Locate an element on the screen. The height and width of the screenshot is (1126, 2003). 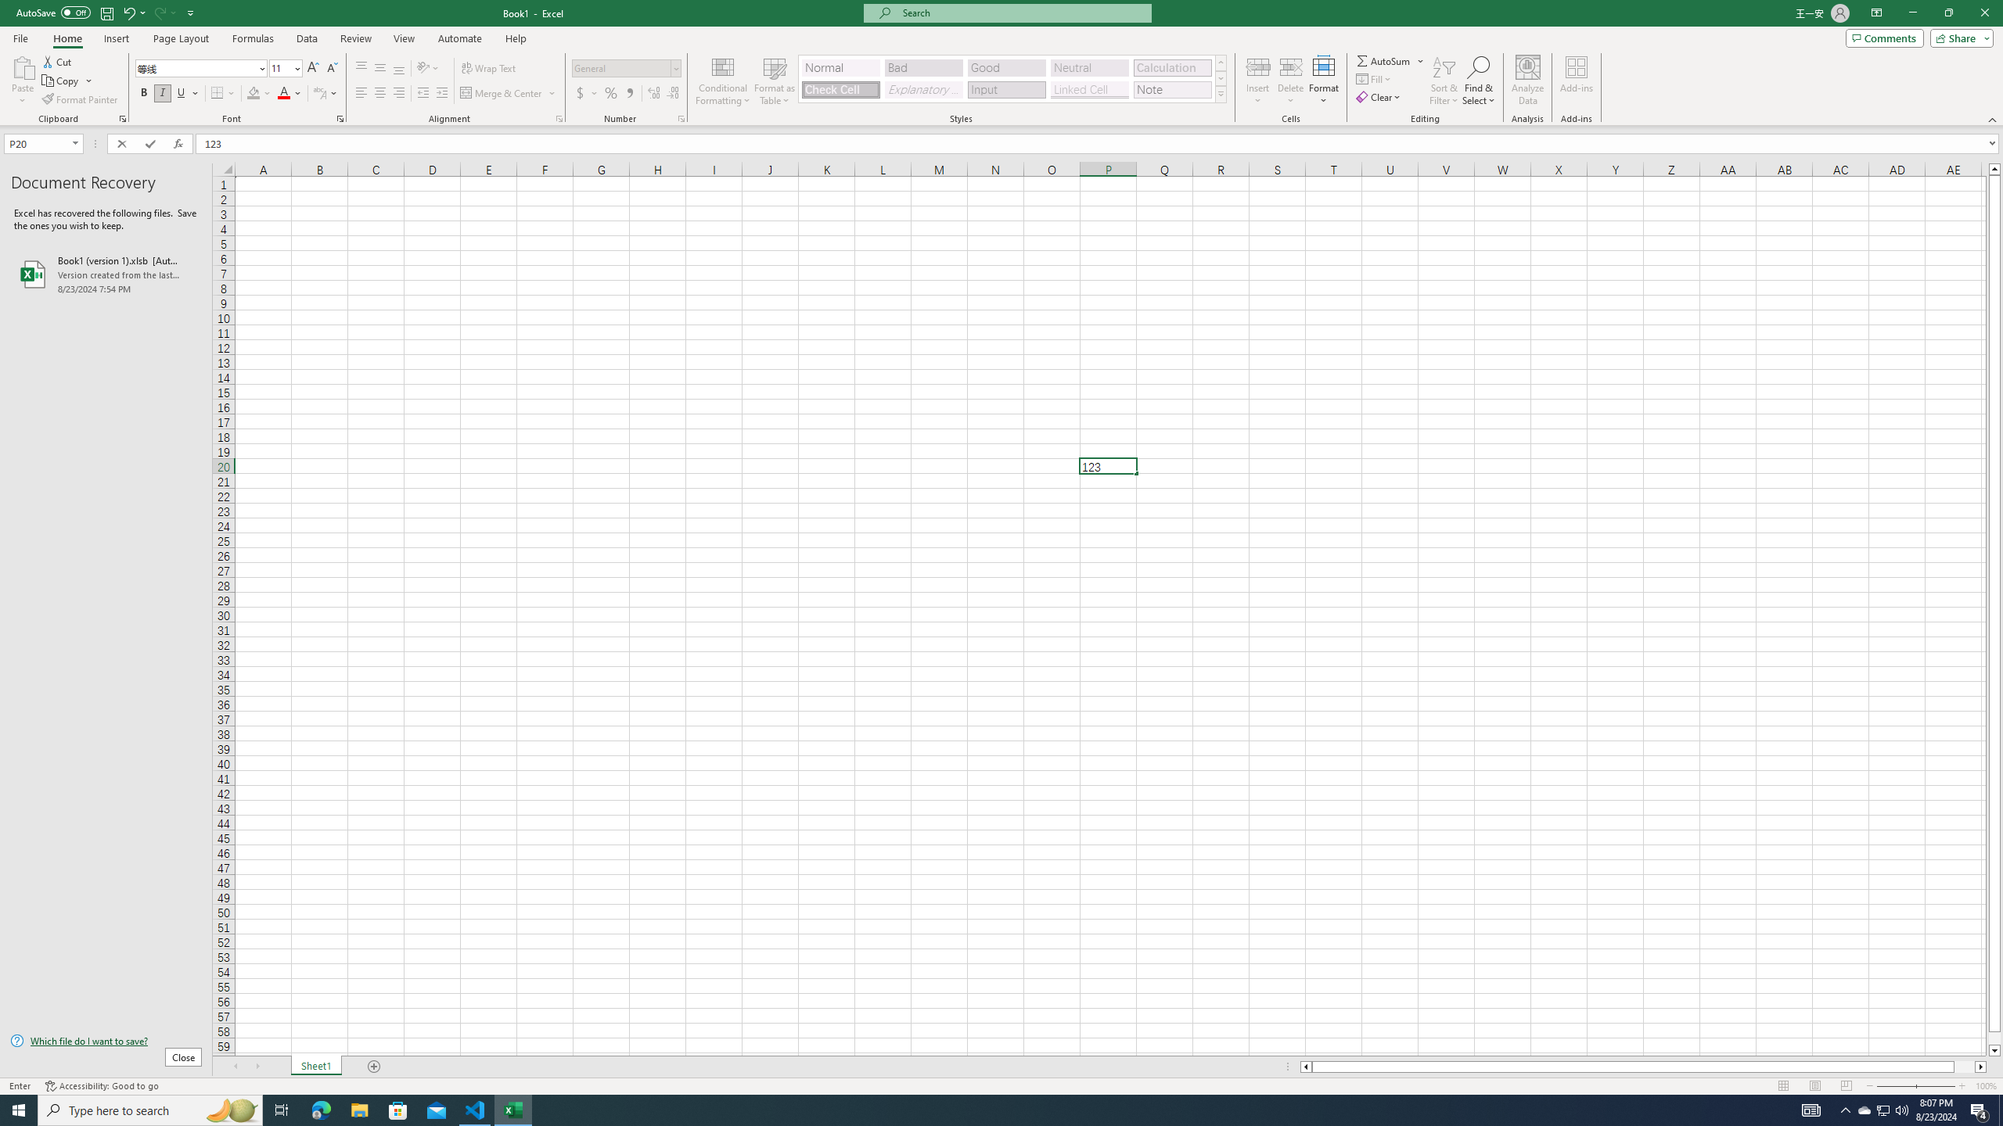
Percent Style is located at coordinates (610, 94).